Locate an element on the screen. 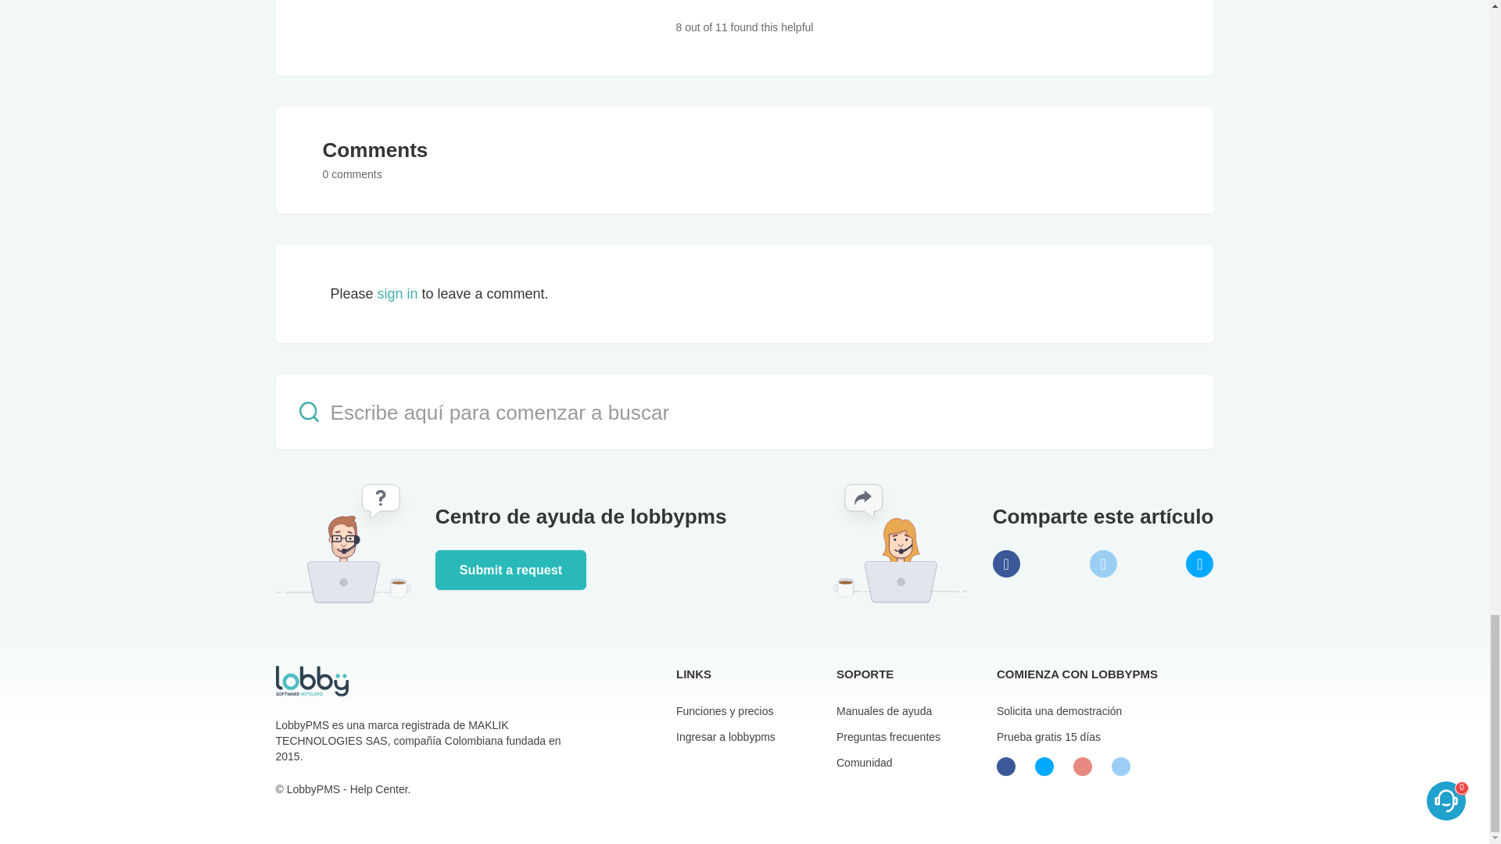 This screenshot has width=1501, height=844. Twitter is located at coordinates (1102, 563).